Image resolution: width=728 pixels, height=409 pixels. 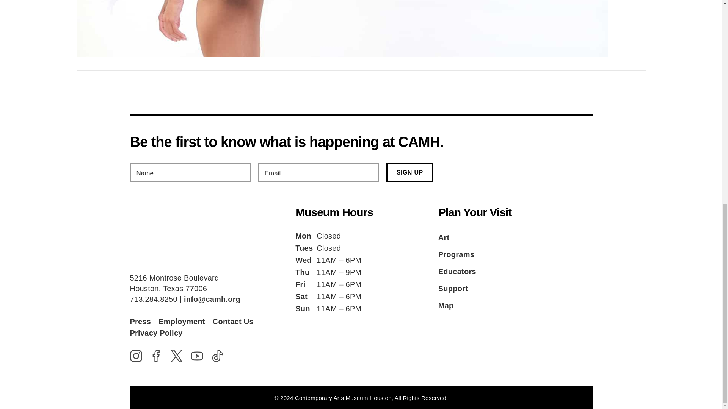 What do you see at coordinates (176, 356) in the screenshot?
I see `twitter` at bounding box center [176, 356].